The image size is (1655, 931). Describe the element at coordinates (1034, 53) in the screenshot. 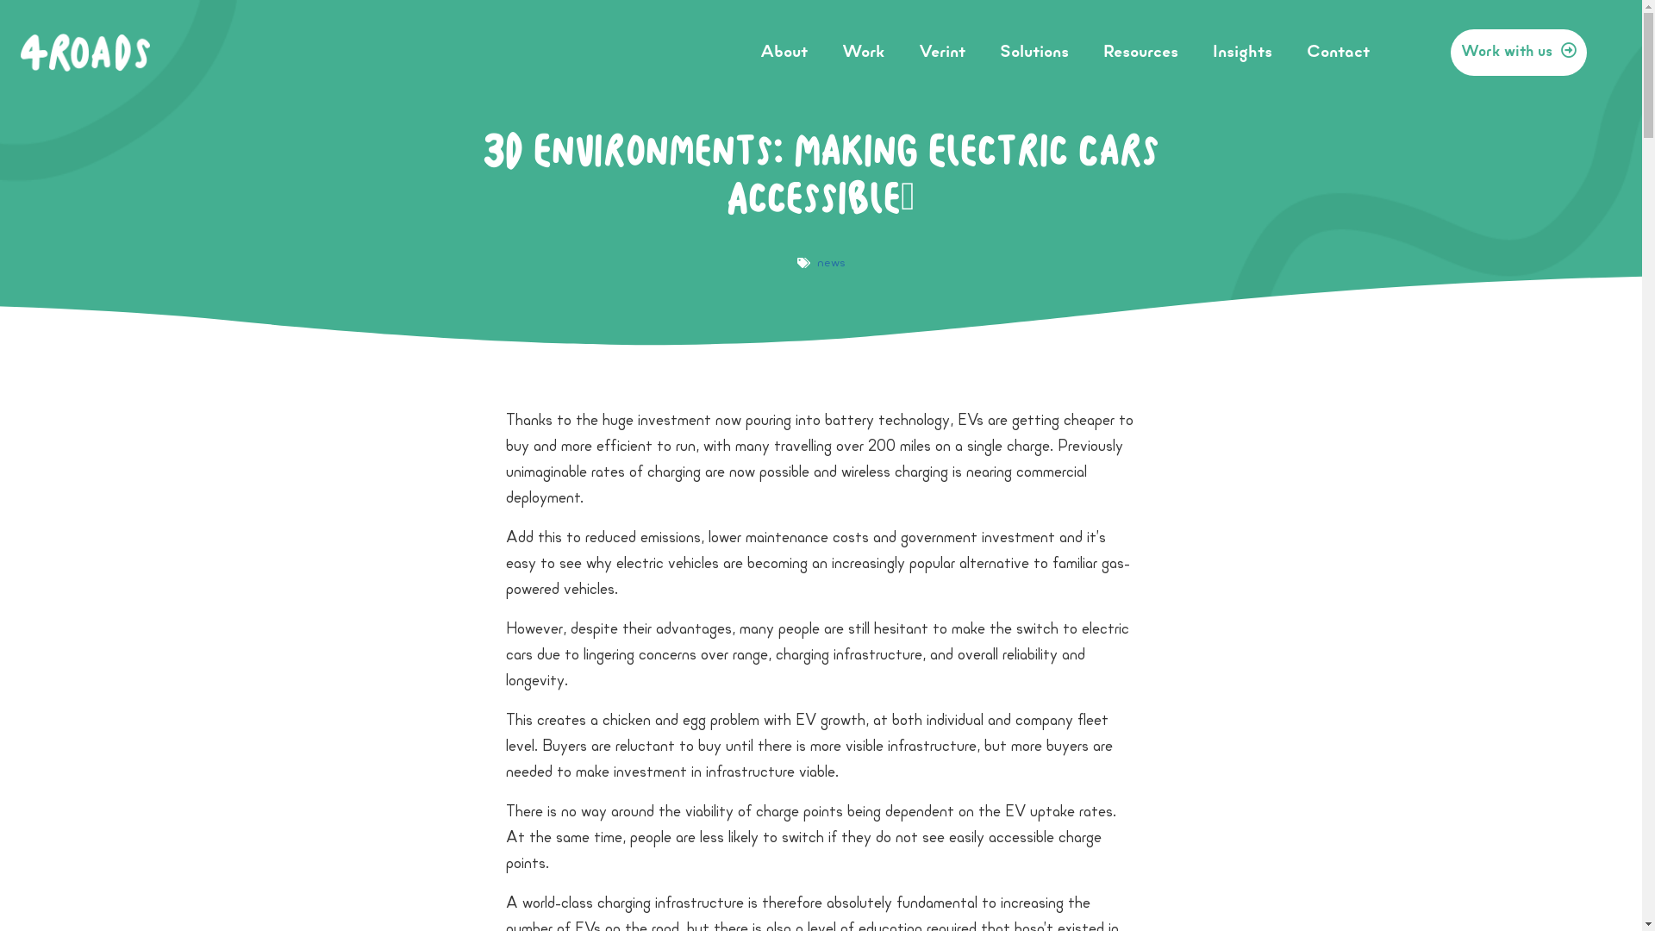

I see `Solutions` at that location.